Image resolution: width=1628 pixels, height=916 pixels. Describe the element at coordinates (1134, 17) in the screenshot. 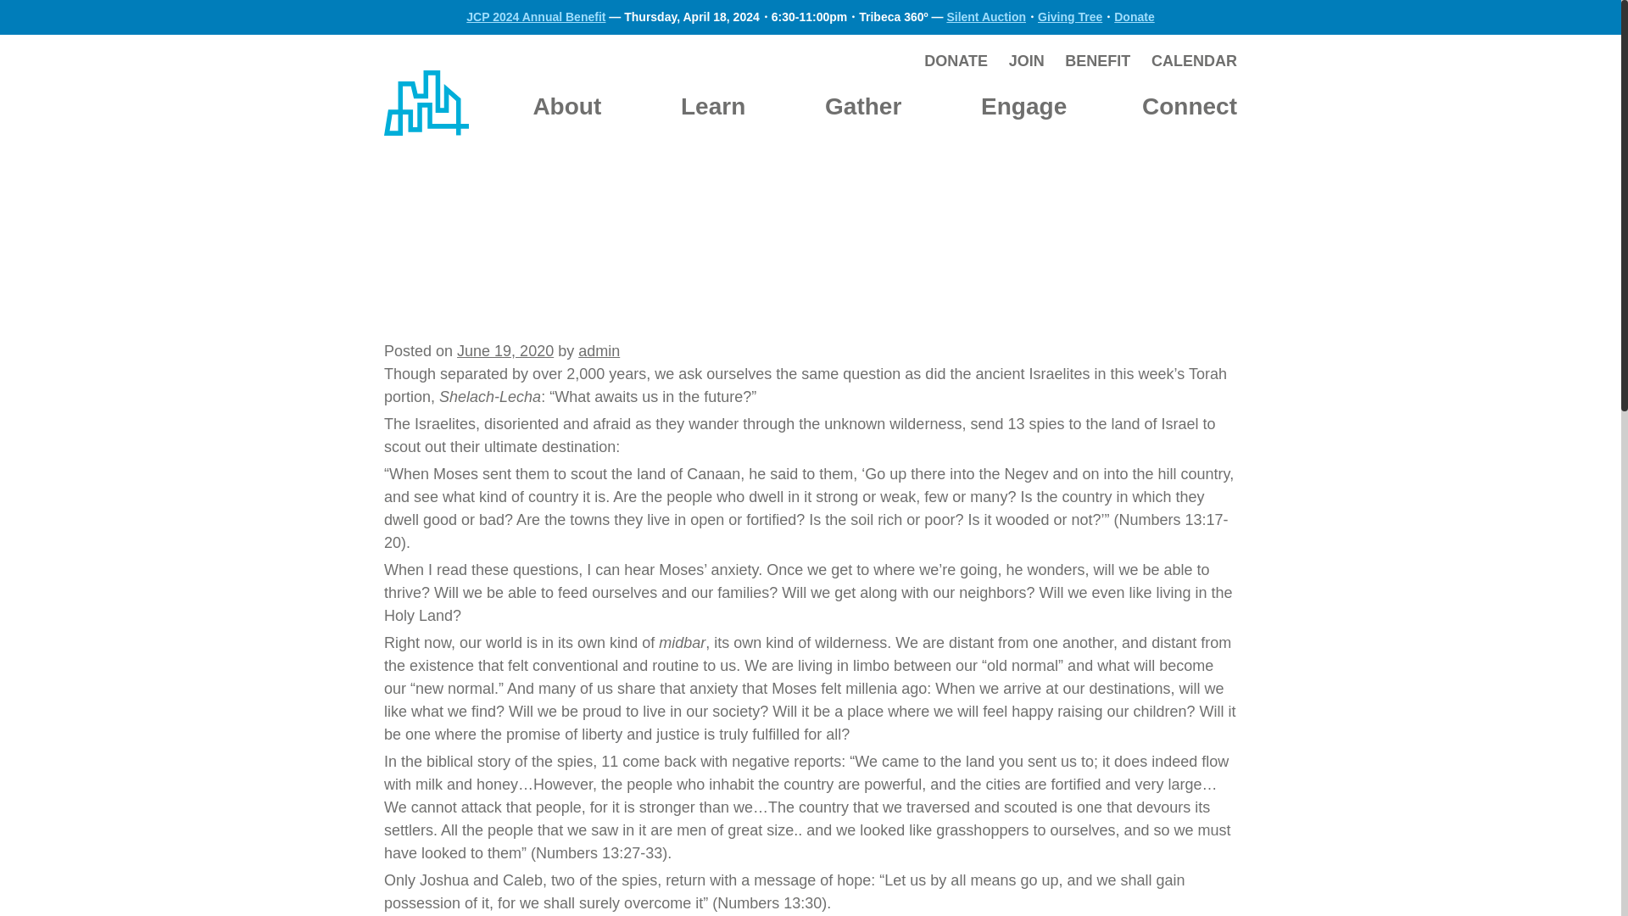

I see `Donate` at that location.